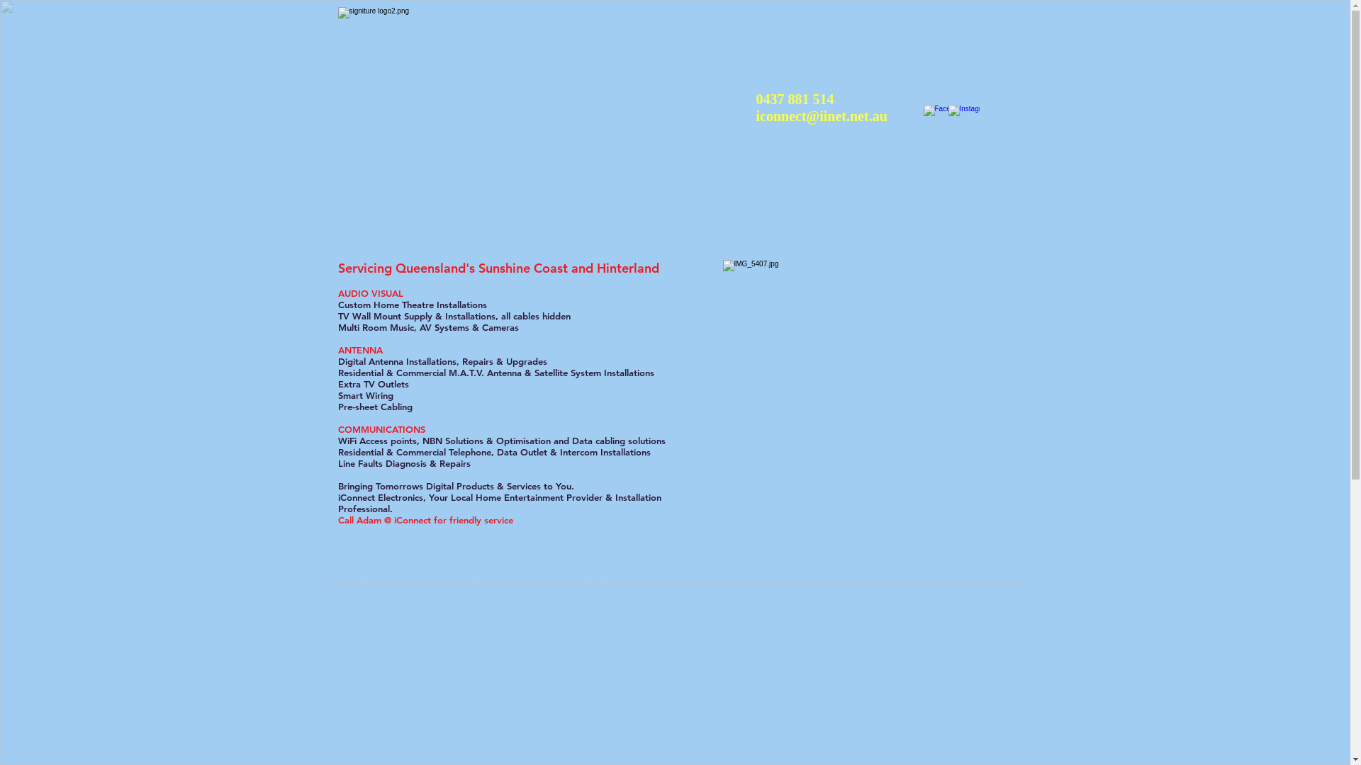 This screenshot has height=765, width=1361. Describe the element at coordinates (795, 99) in the screenshot. I see `0437 881 514` at that location.